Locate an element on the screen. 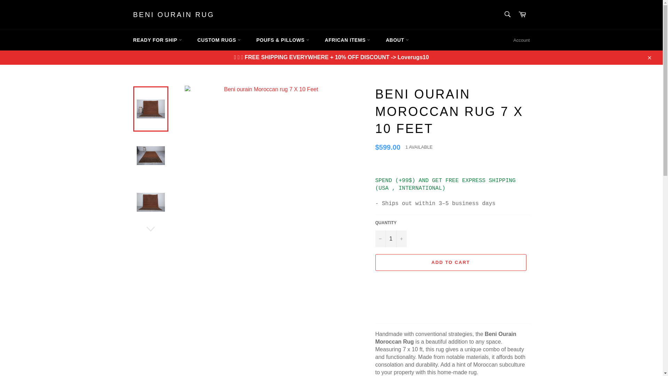 The height and width of the screenshot is (376, 668). Search is located at coordinates (507, 14).